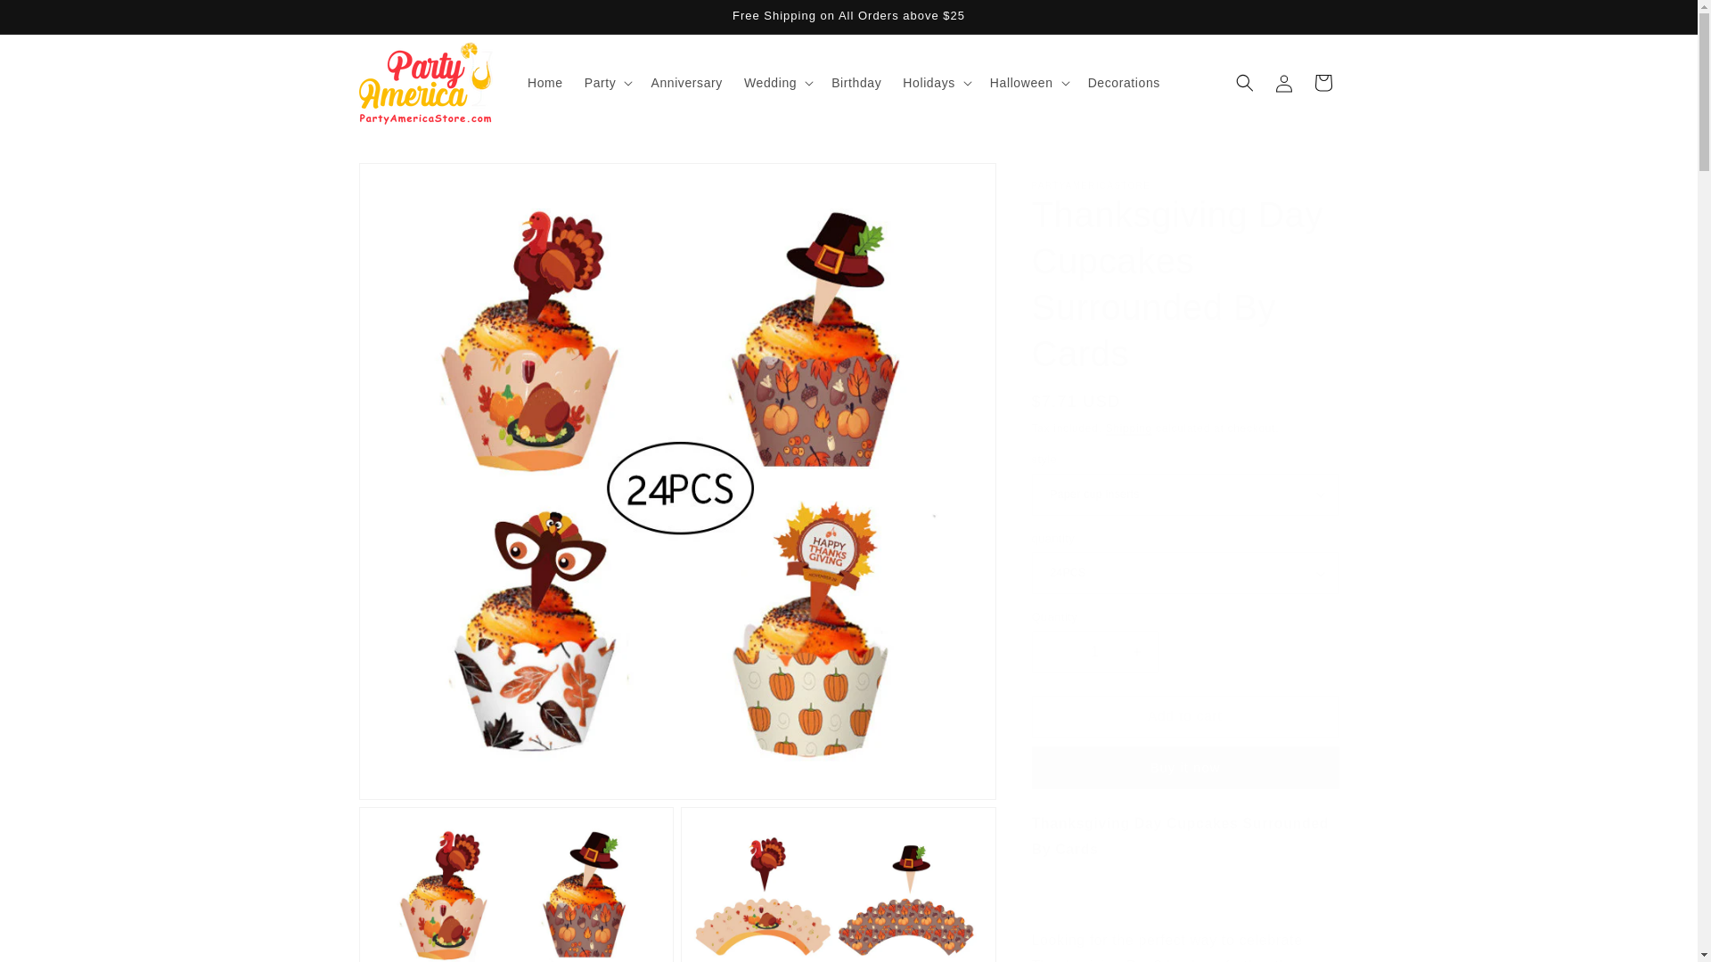  Describe the element at coordinates (515, 885) in the screenshot. I see `Open media 2 in modal` at that location.